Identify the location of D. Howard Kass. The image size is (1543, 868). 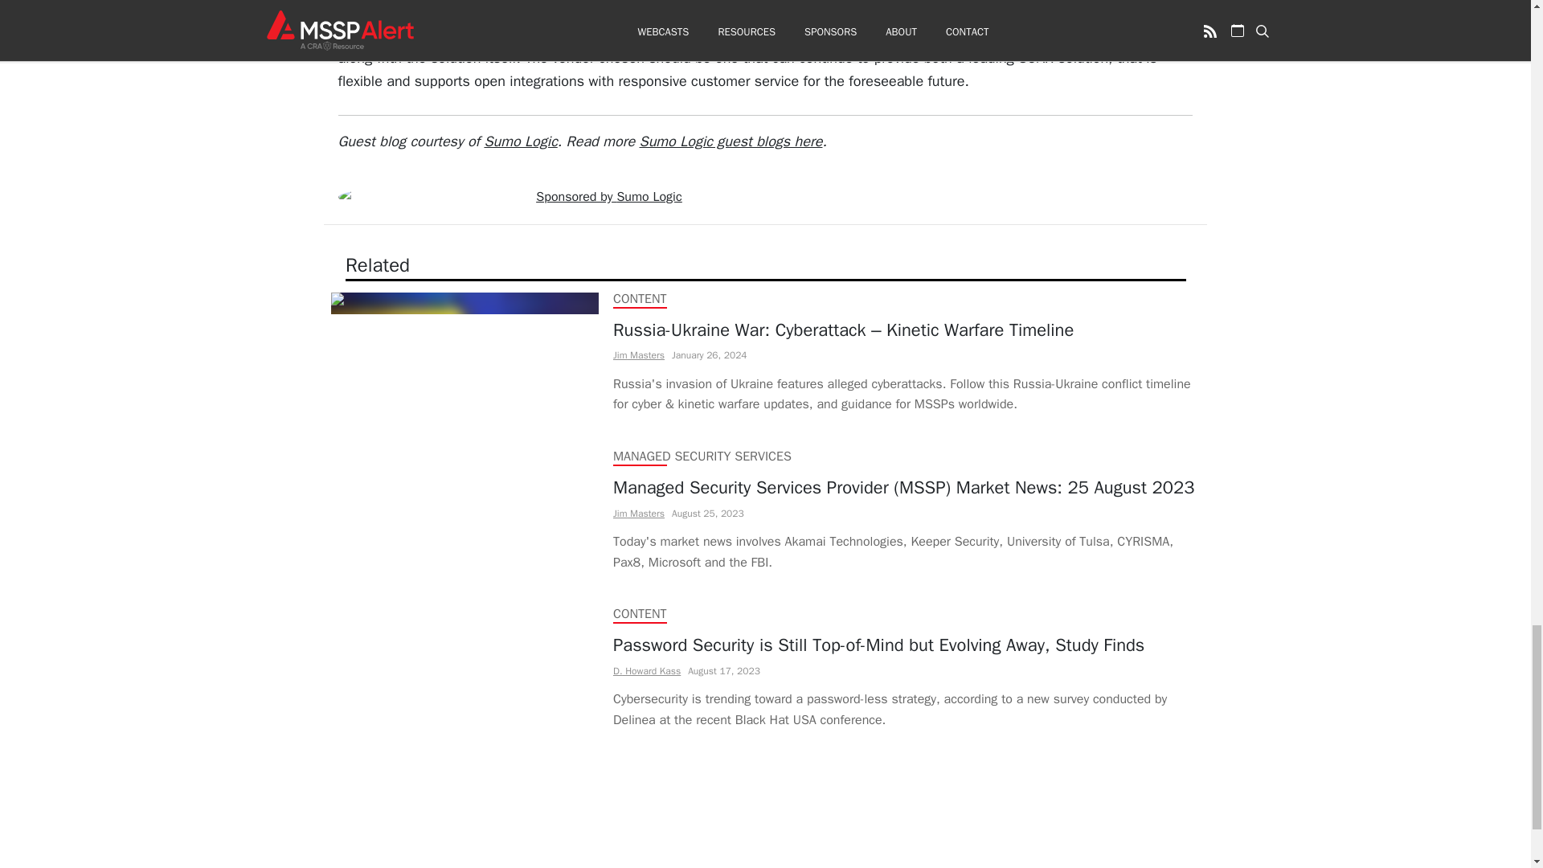
(646, 670).